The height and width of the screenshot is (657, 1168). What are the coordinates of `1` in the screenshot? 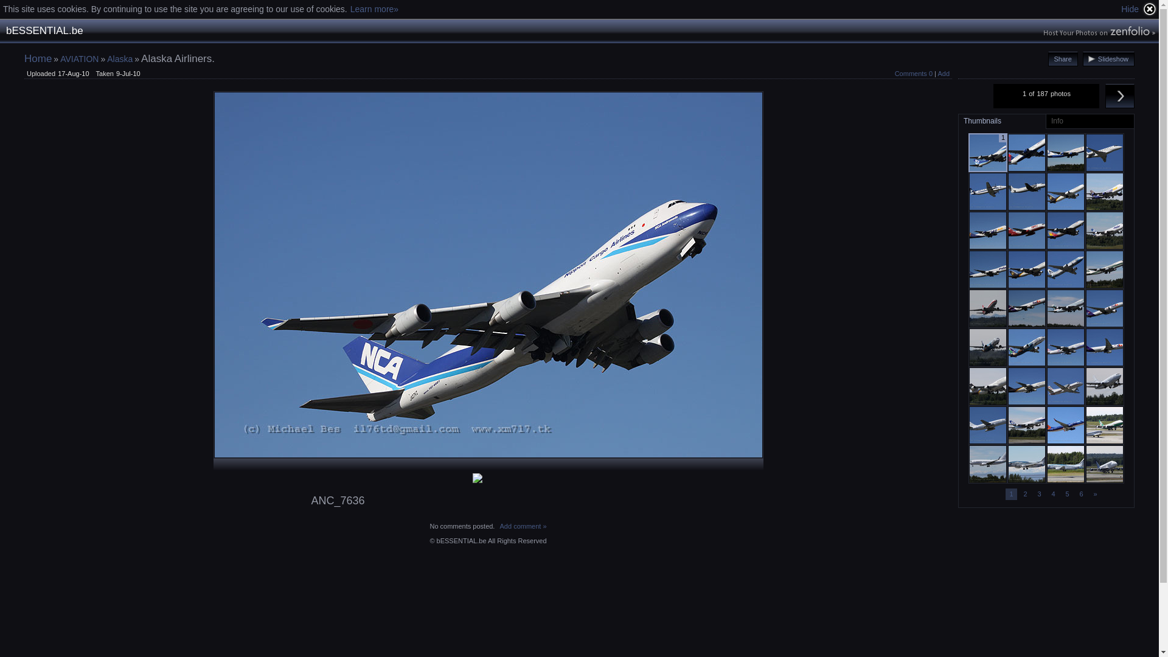 It's located at (988, 153).